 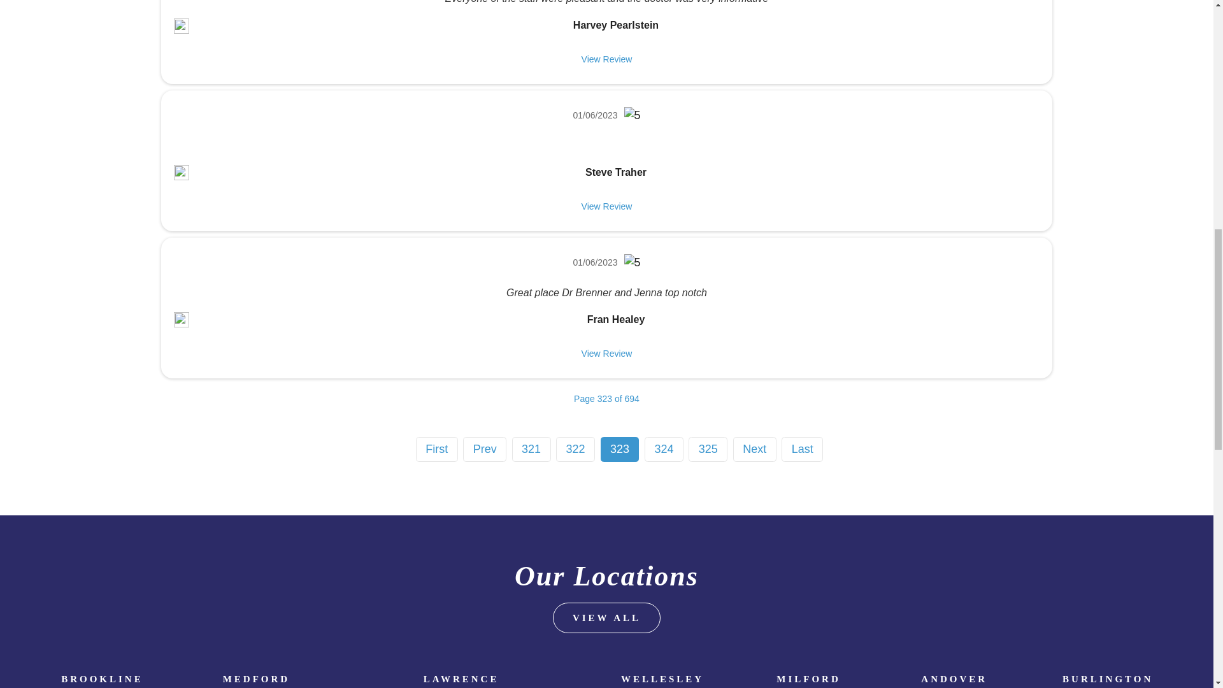 What do you see at coordinates (181, 25) in the screenshot?
I see `Google Business Profile` at bounding box center [181, 25].